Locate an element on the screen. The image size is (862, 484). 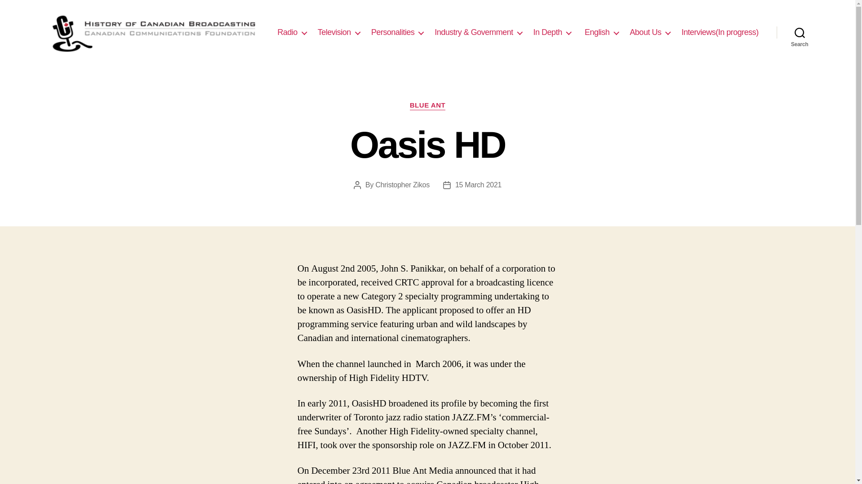
Radio is located at coordinates (292, 32).